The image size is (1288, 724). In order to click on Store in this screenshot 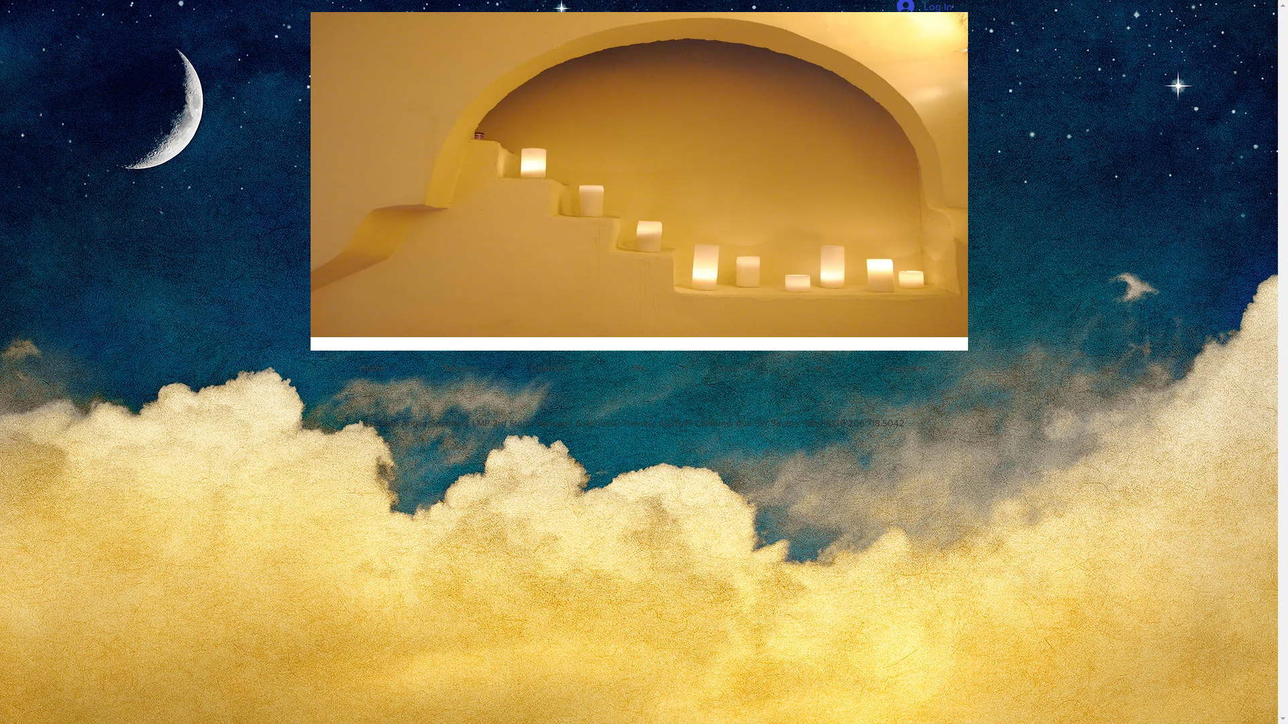, I will do `click(729, 367)`.